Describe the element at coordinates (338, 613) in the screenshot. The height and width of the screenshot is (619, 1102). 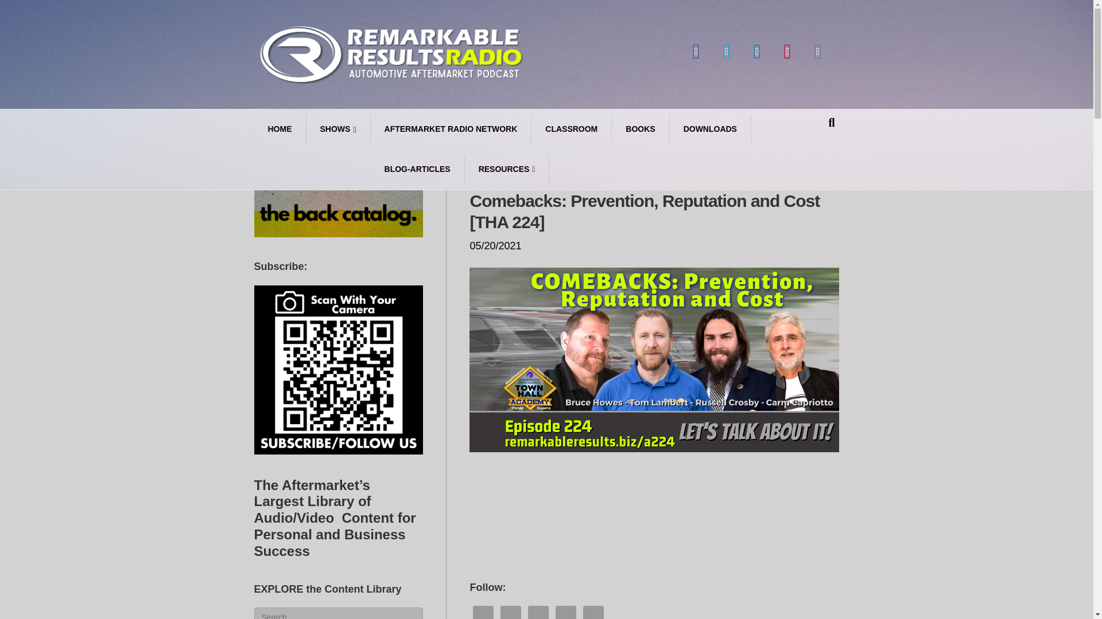
I see `Type and press Enter to search.` at that location.